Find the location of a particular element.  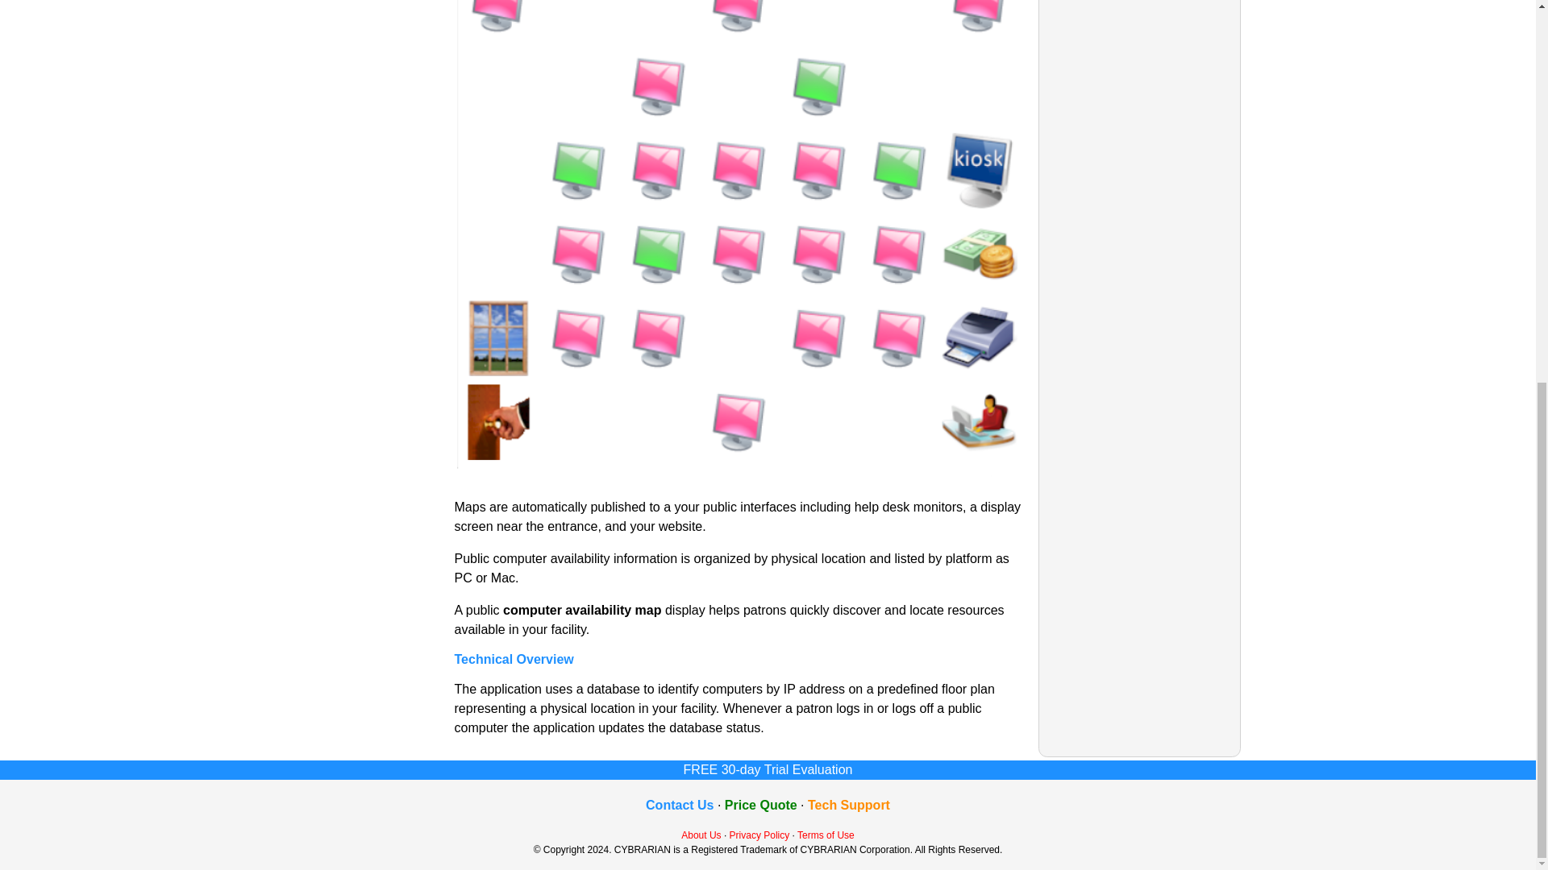

Tech Support is located at coordinates (849, 805).